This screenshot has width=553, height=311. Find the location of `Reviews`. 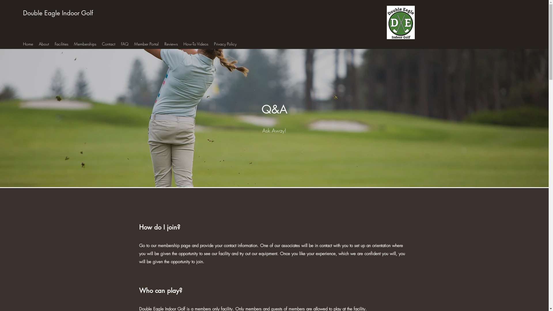

Reviews is located at coordinates (171, 44).